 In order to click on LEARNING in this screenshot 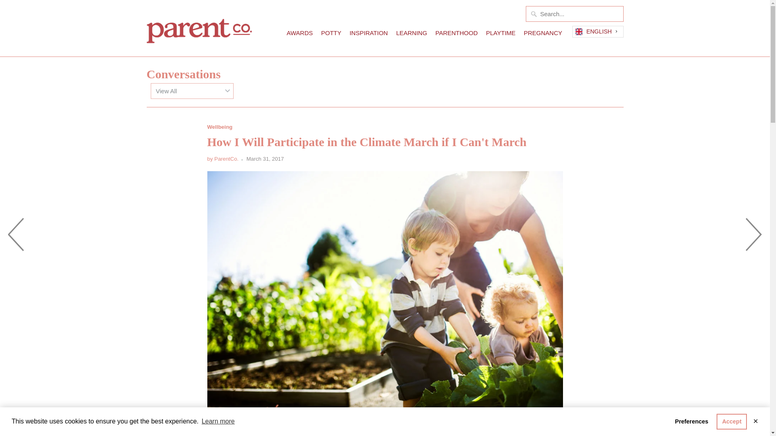, I will do `click(411, 35)`.